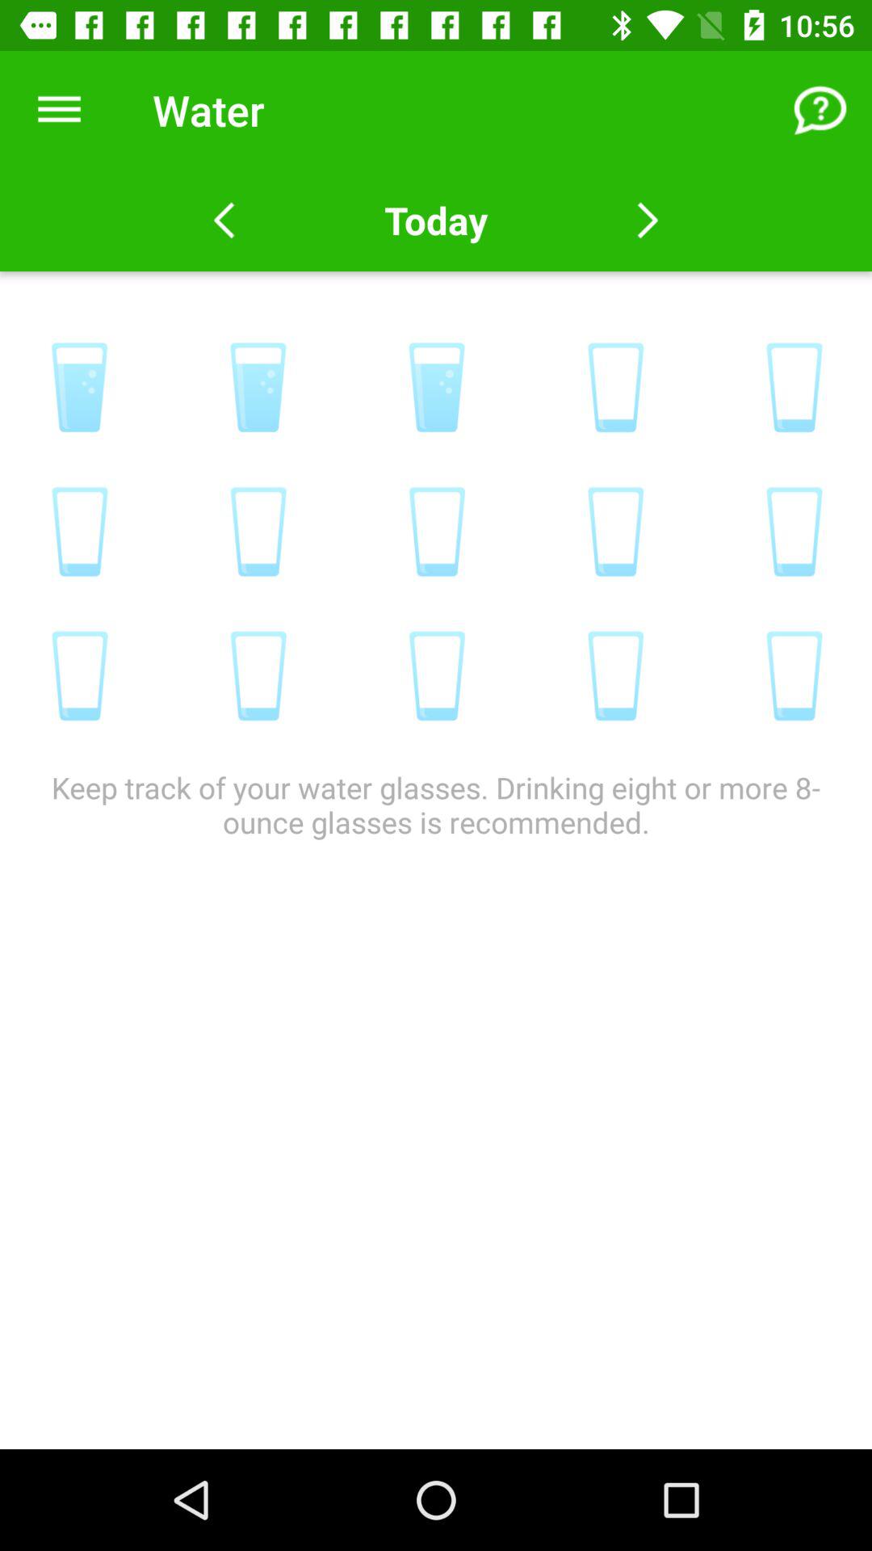 The height and width of the screenshot is (1551, 872). Describe the element at coordinates (648, 221) in the screenshot. I see `come back` at that location.